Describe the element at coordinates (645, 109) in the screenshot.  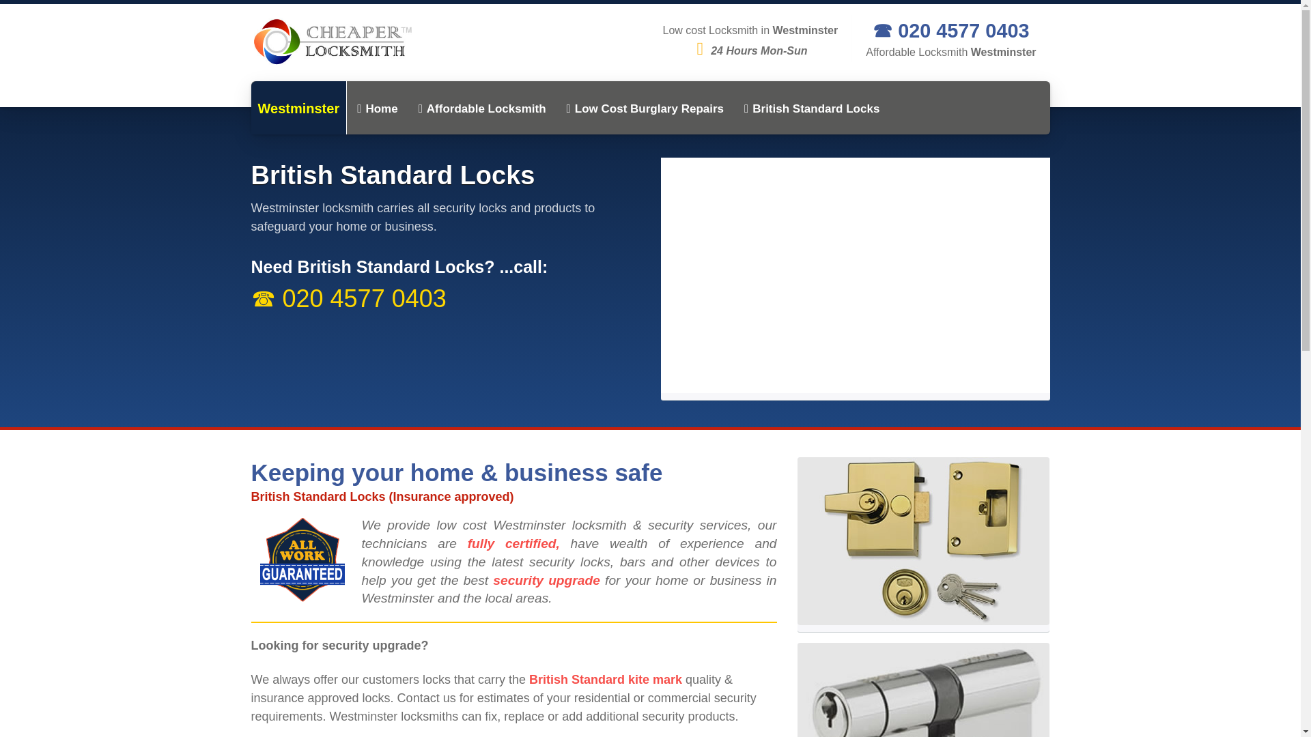
I see `Low Cost Burglary repairs in Westminster` at that location.